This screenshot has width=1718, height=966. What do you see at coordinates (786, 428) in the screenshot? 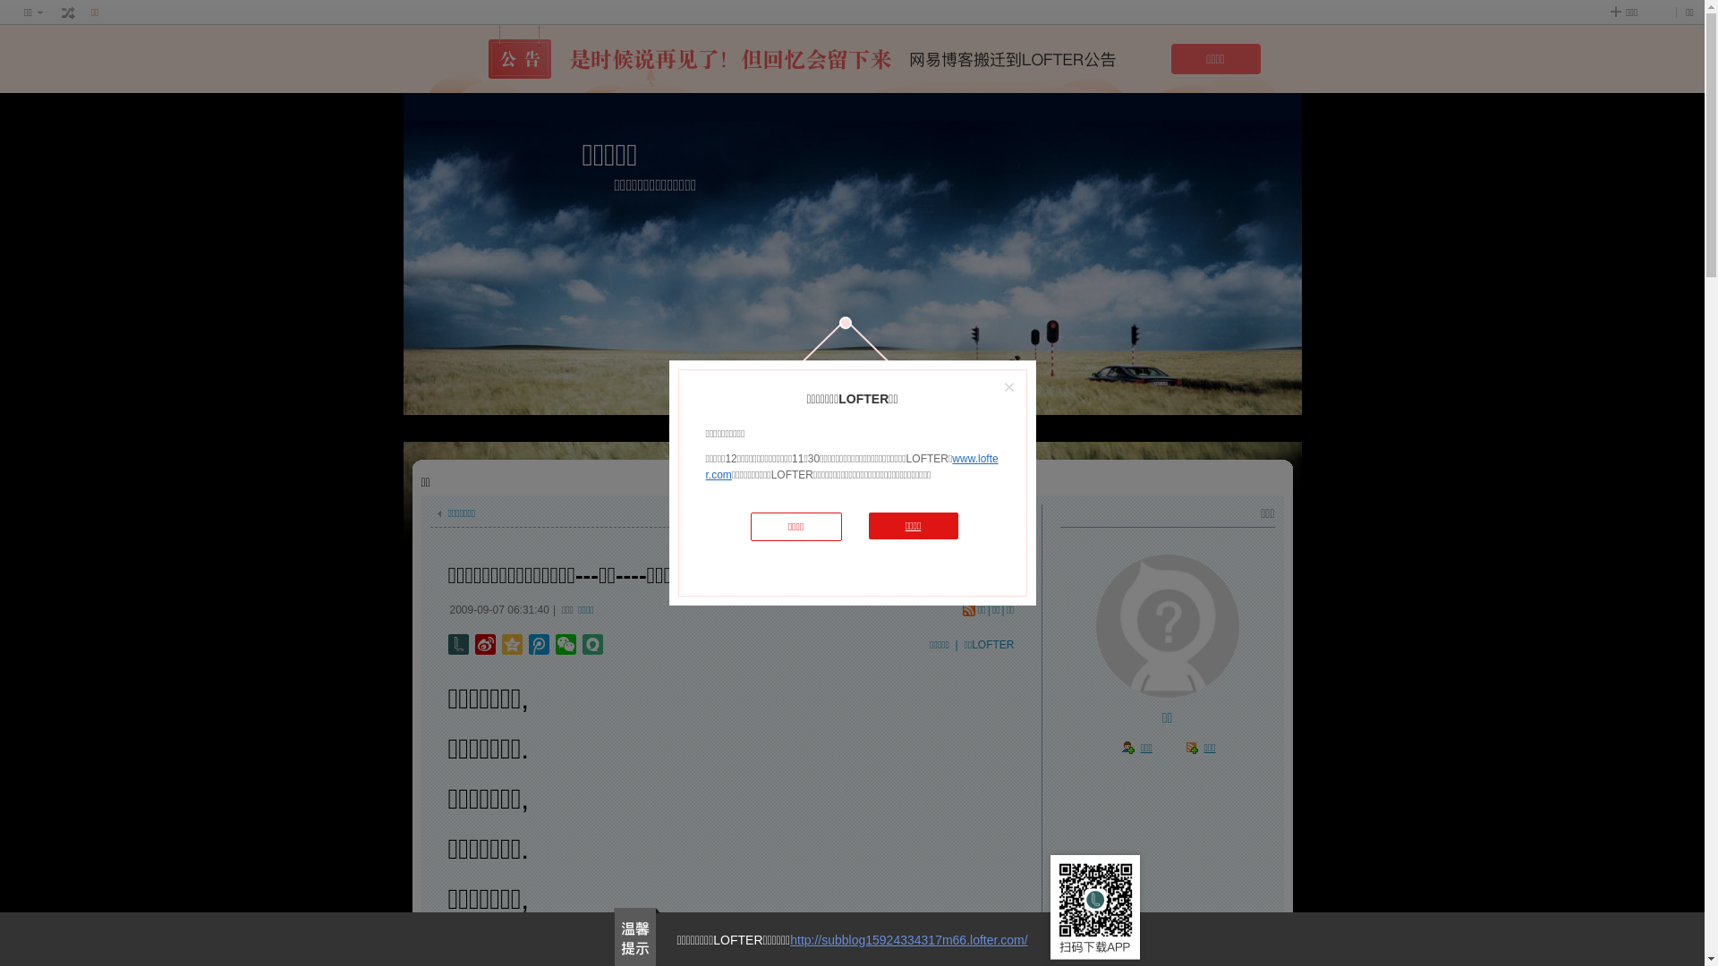
I see `LOFTER` at bounding box center [786, 428].